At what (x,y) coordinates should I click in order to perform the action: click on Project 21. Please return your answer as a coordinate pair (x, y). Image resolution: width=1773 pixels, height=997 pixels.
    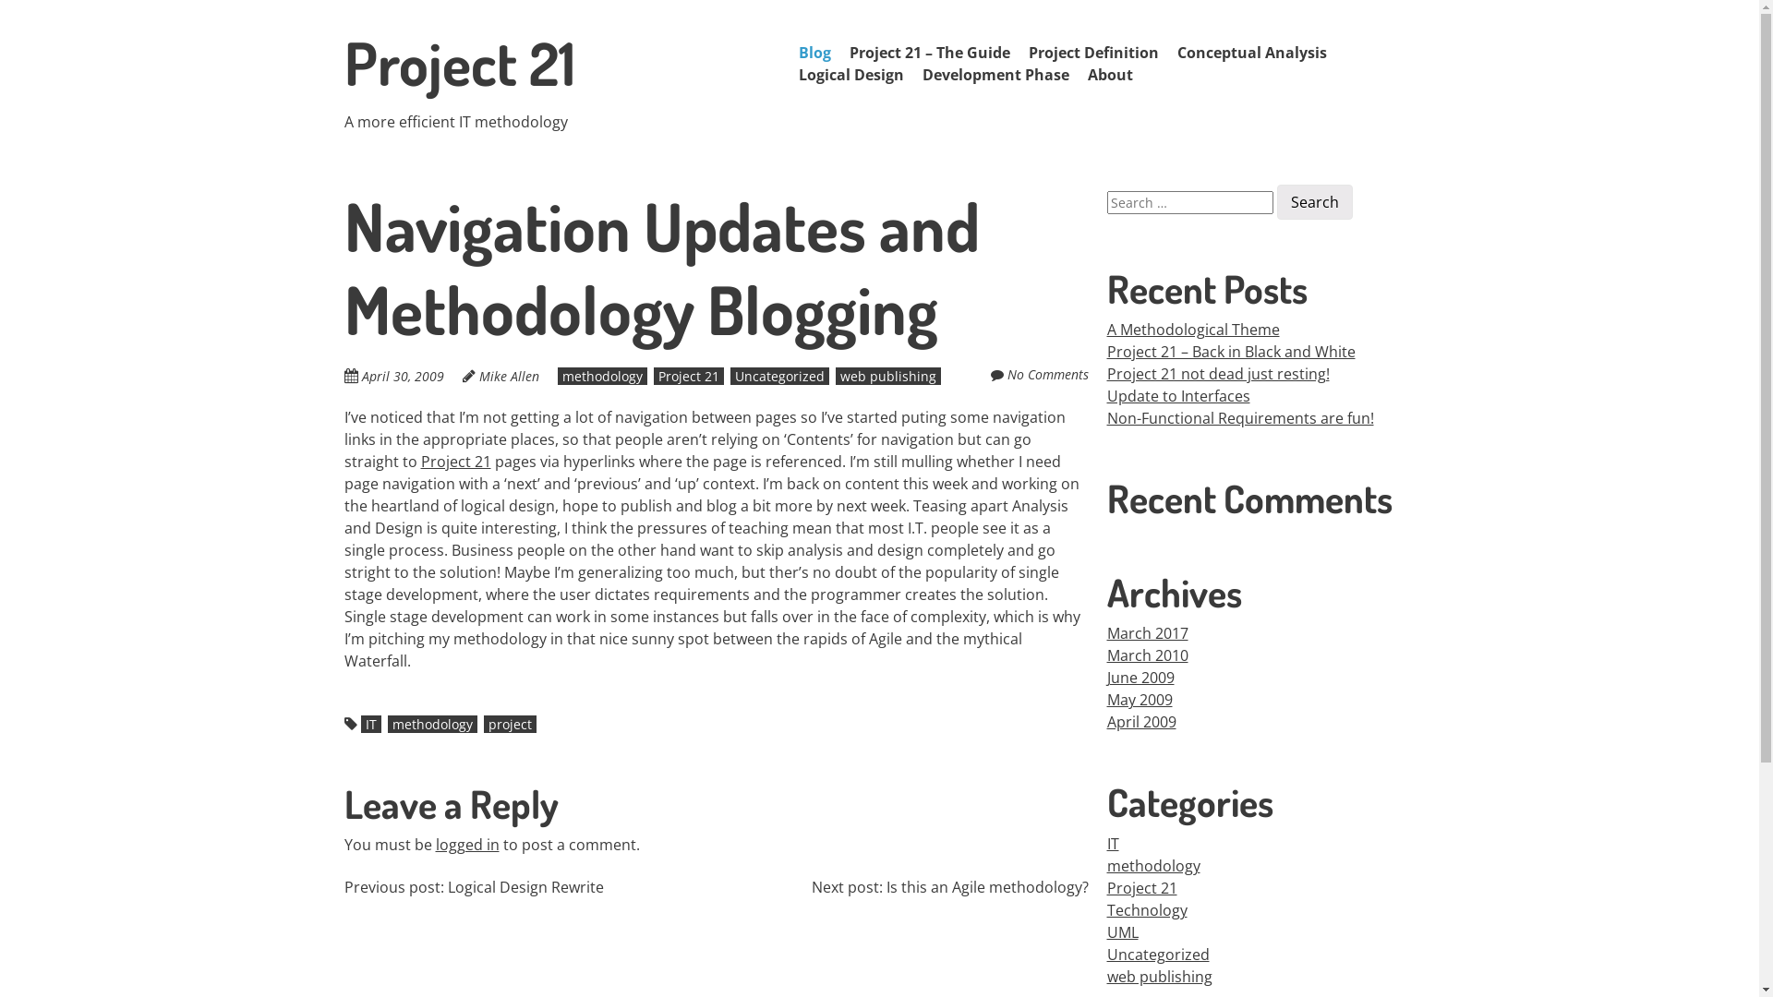
    Looking at the image, I should click on (459, 63).